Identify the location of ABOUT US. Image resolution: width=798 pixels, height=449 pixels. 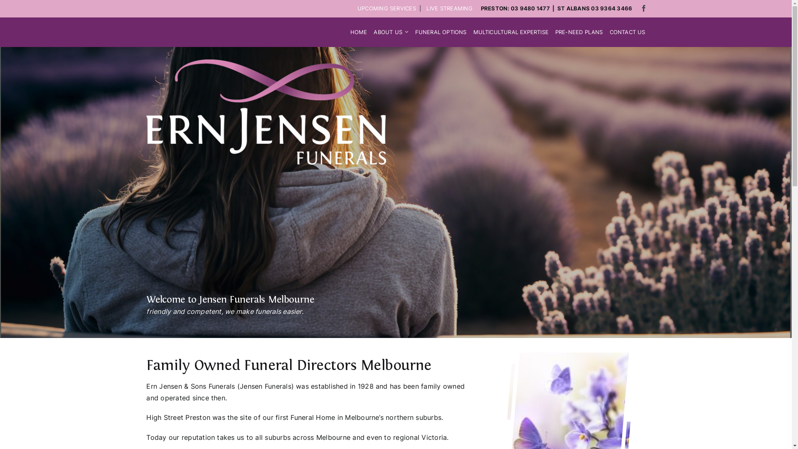
(391, 32).